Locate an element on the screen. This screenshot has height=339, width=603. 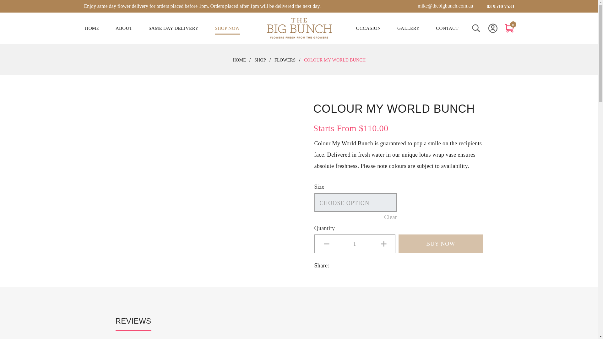
SHOP is located at coordinates (260, 60).